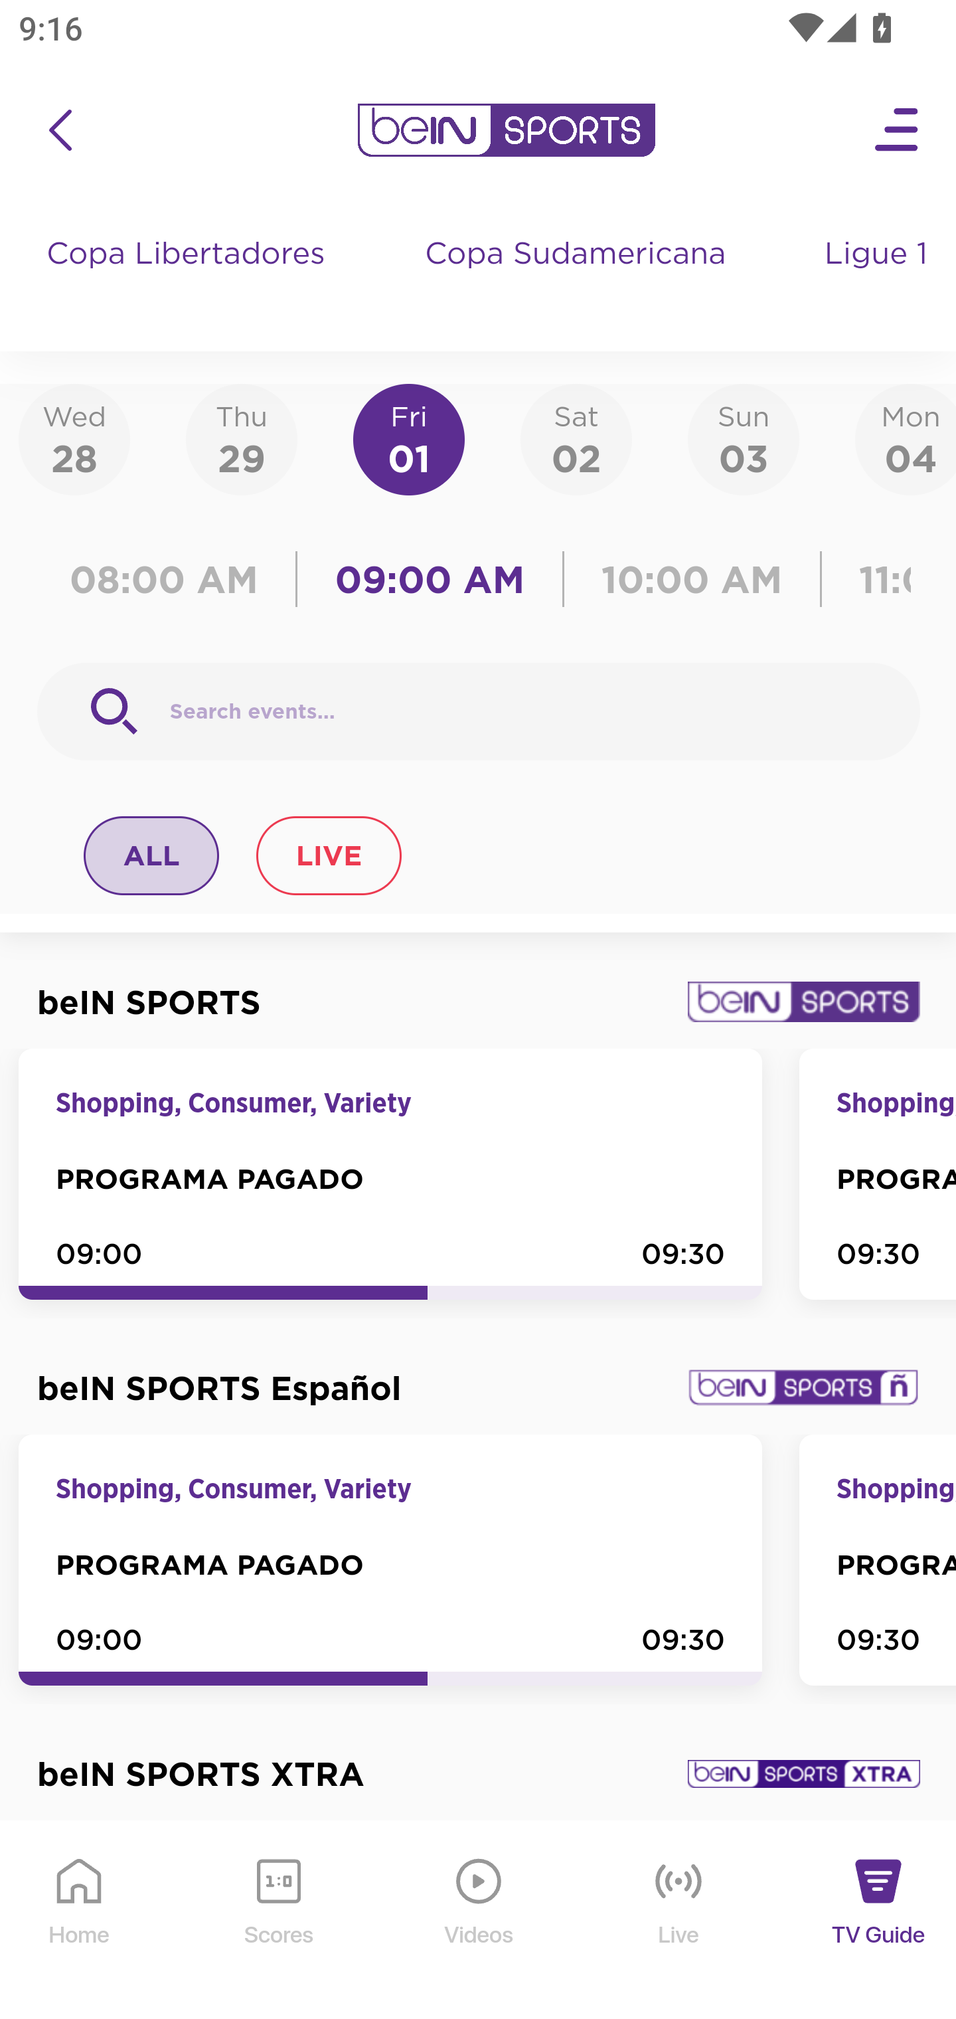 This screenshot has width=956, height=2019. Describe the element at coordinates (409, 438) in the screenshot. I see `Fri01` at that location.